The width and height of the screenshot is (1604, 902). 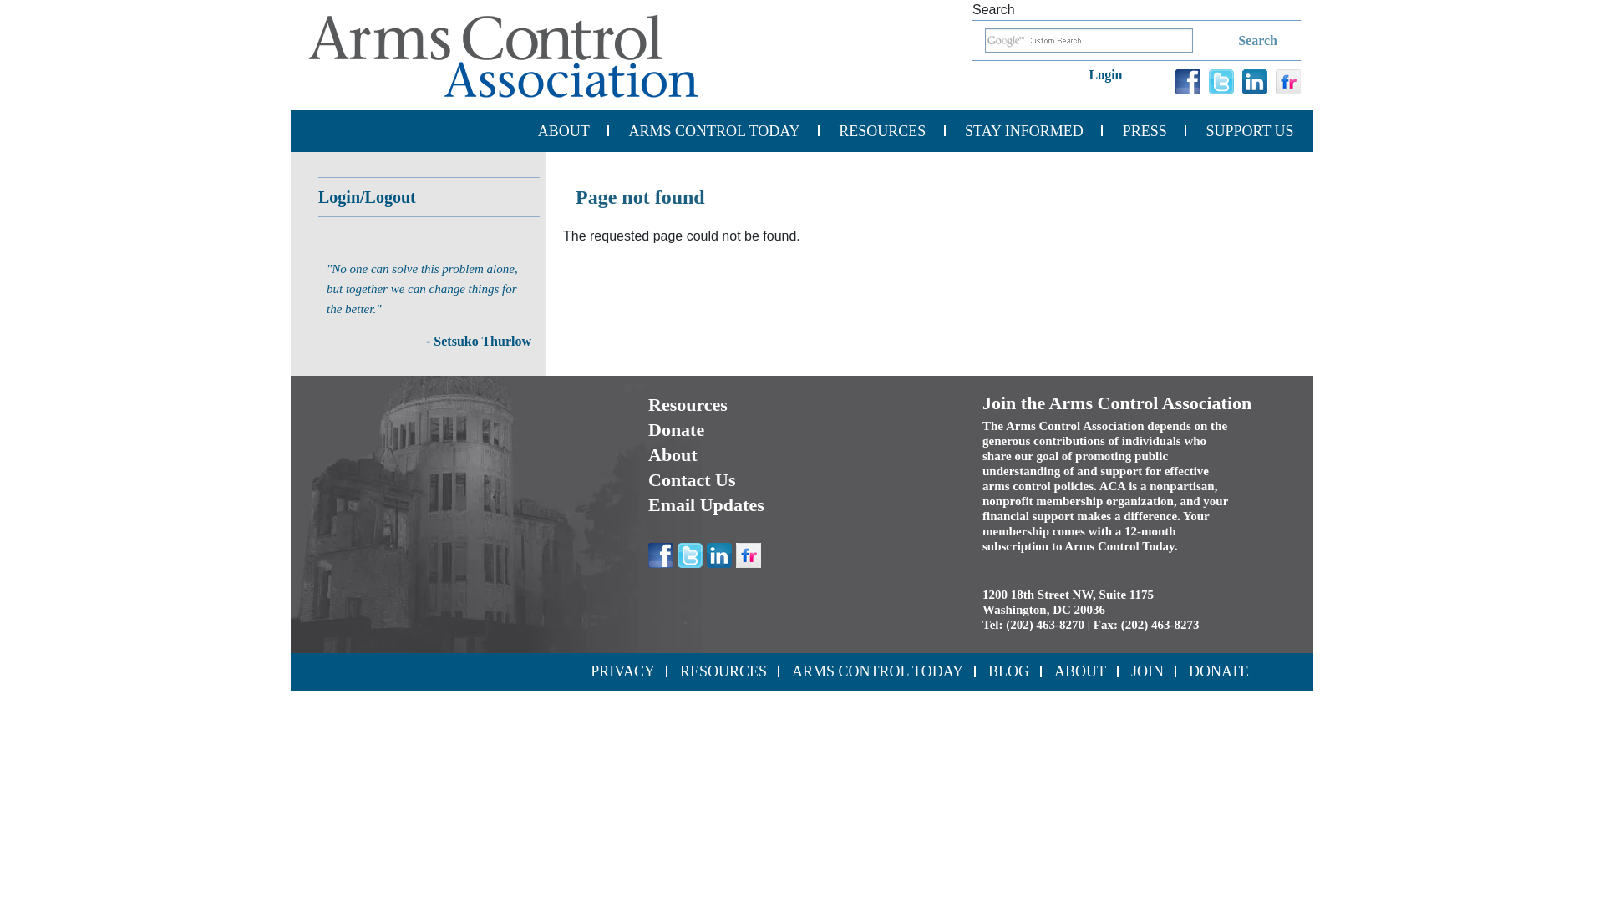 What do you see at coordinates (882, 130) in the screenshot?
I see `RESOURCES` at bounding box center [882, 130].